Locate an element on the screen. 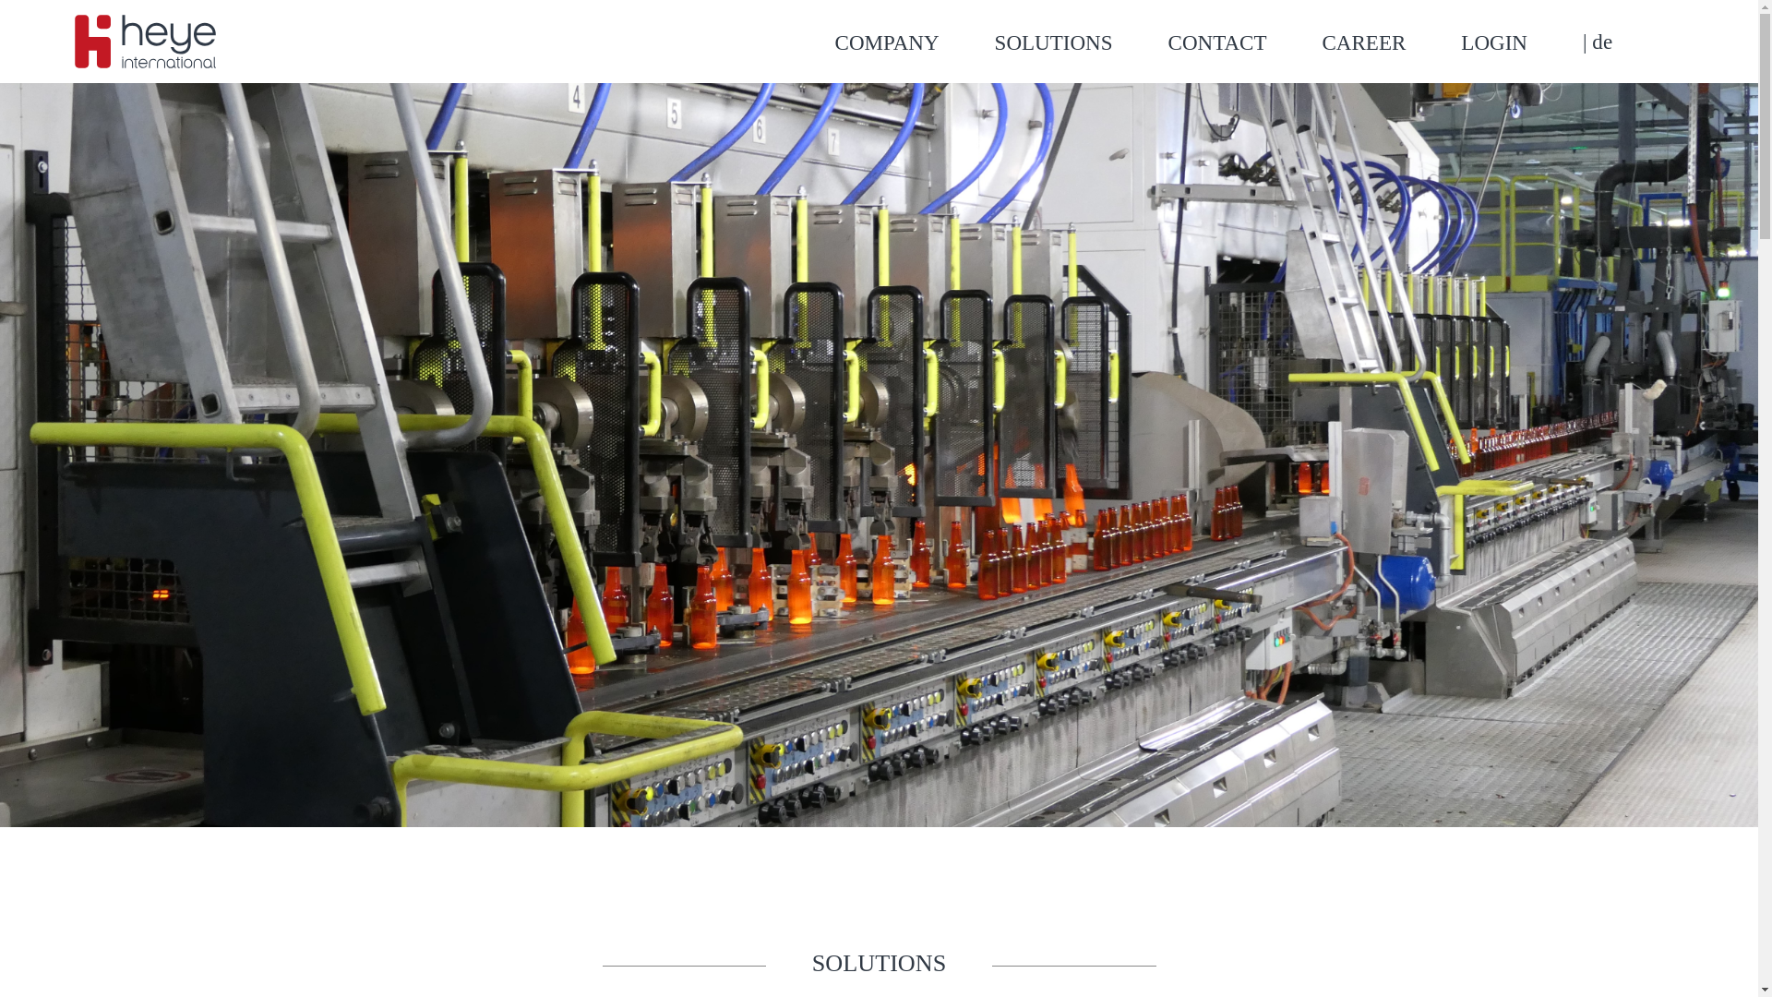 This screenshot has height=997, width=1772. CONTACT is located at coordinates (1244, 42).